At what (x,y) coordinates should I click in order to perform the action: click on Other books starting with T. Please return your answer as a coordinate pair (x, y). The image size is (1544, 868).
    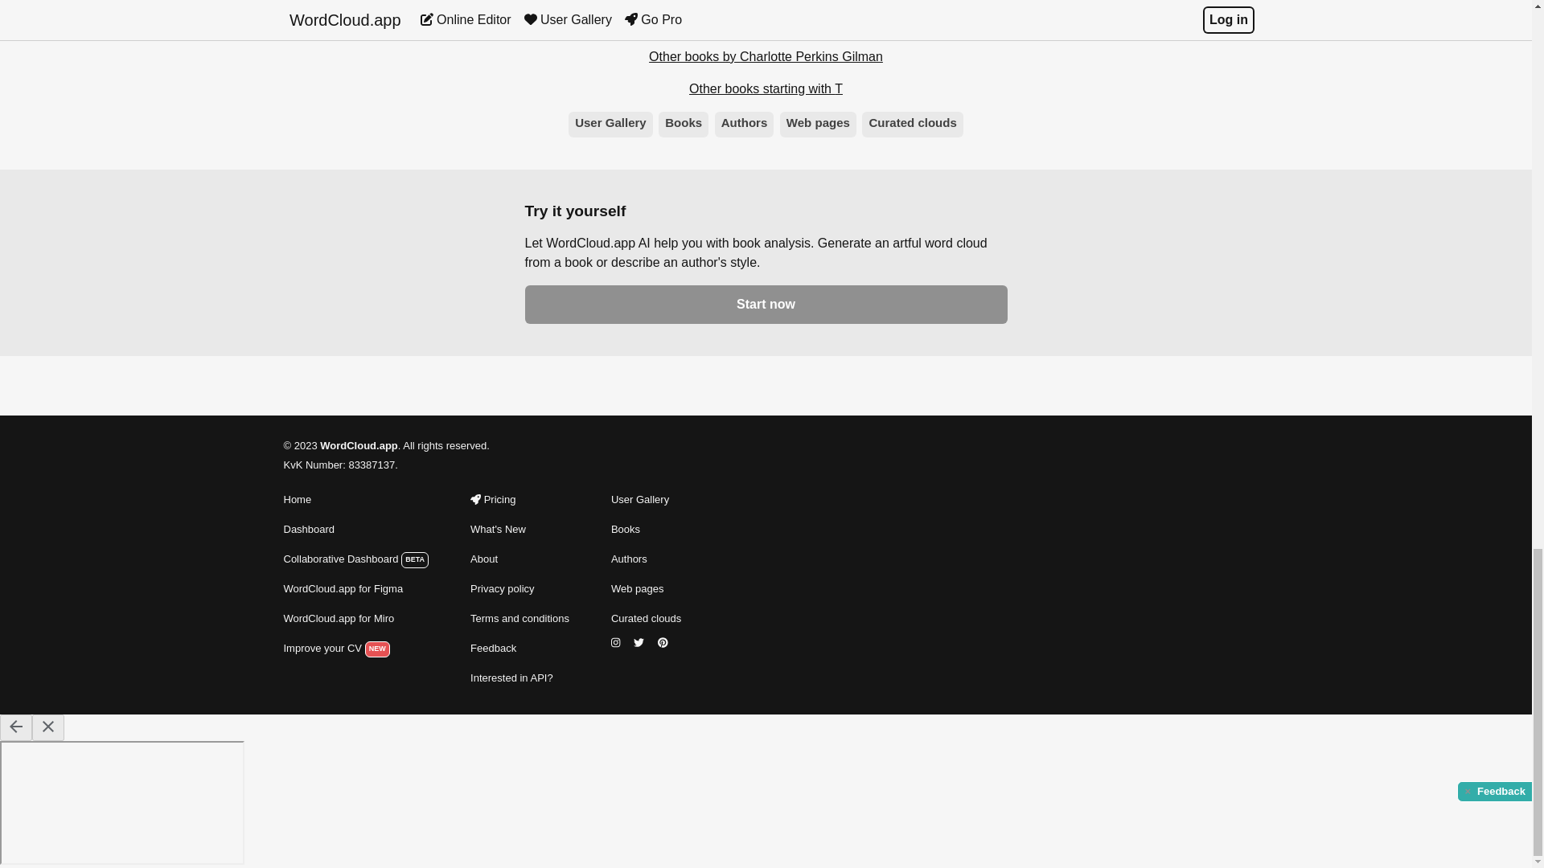
    Looking at the image, I should click on (766, 89).